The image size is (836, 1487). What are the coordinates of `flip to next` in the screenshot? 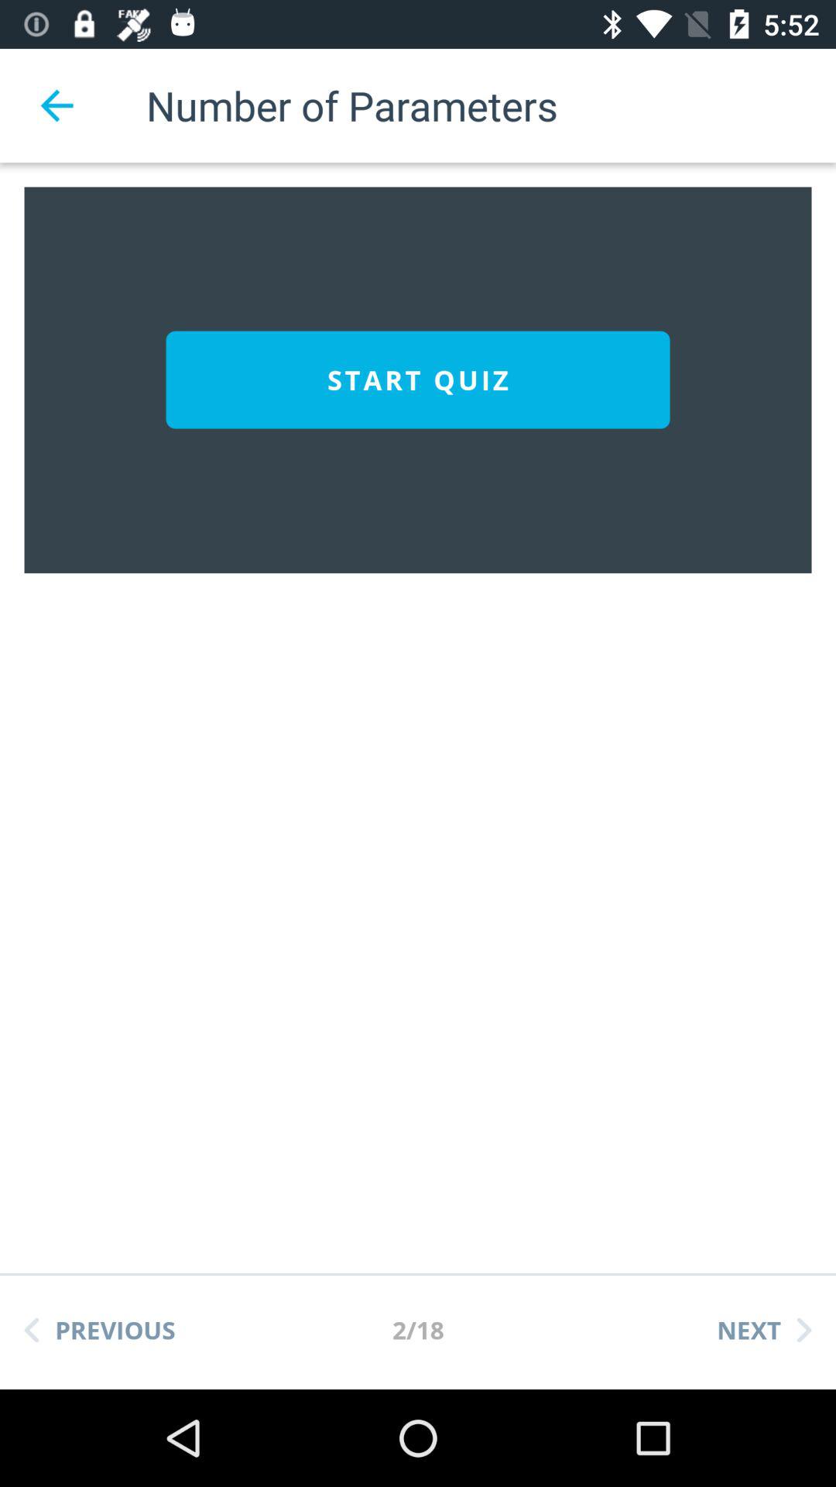 It's located at (764, 1330).